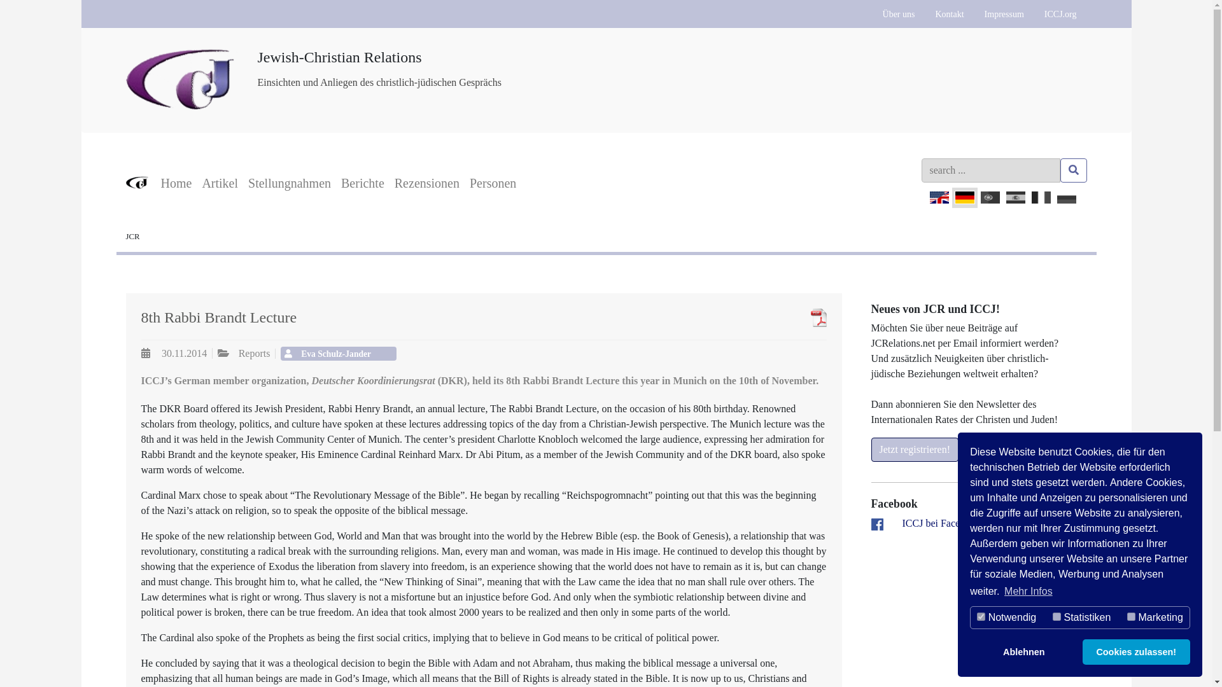 This screenshot has height=687, width=1222. Describe the element at coordinates (942, 523) in the screenshot. I see `ICCJ bei FaceBook` at that location.